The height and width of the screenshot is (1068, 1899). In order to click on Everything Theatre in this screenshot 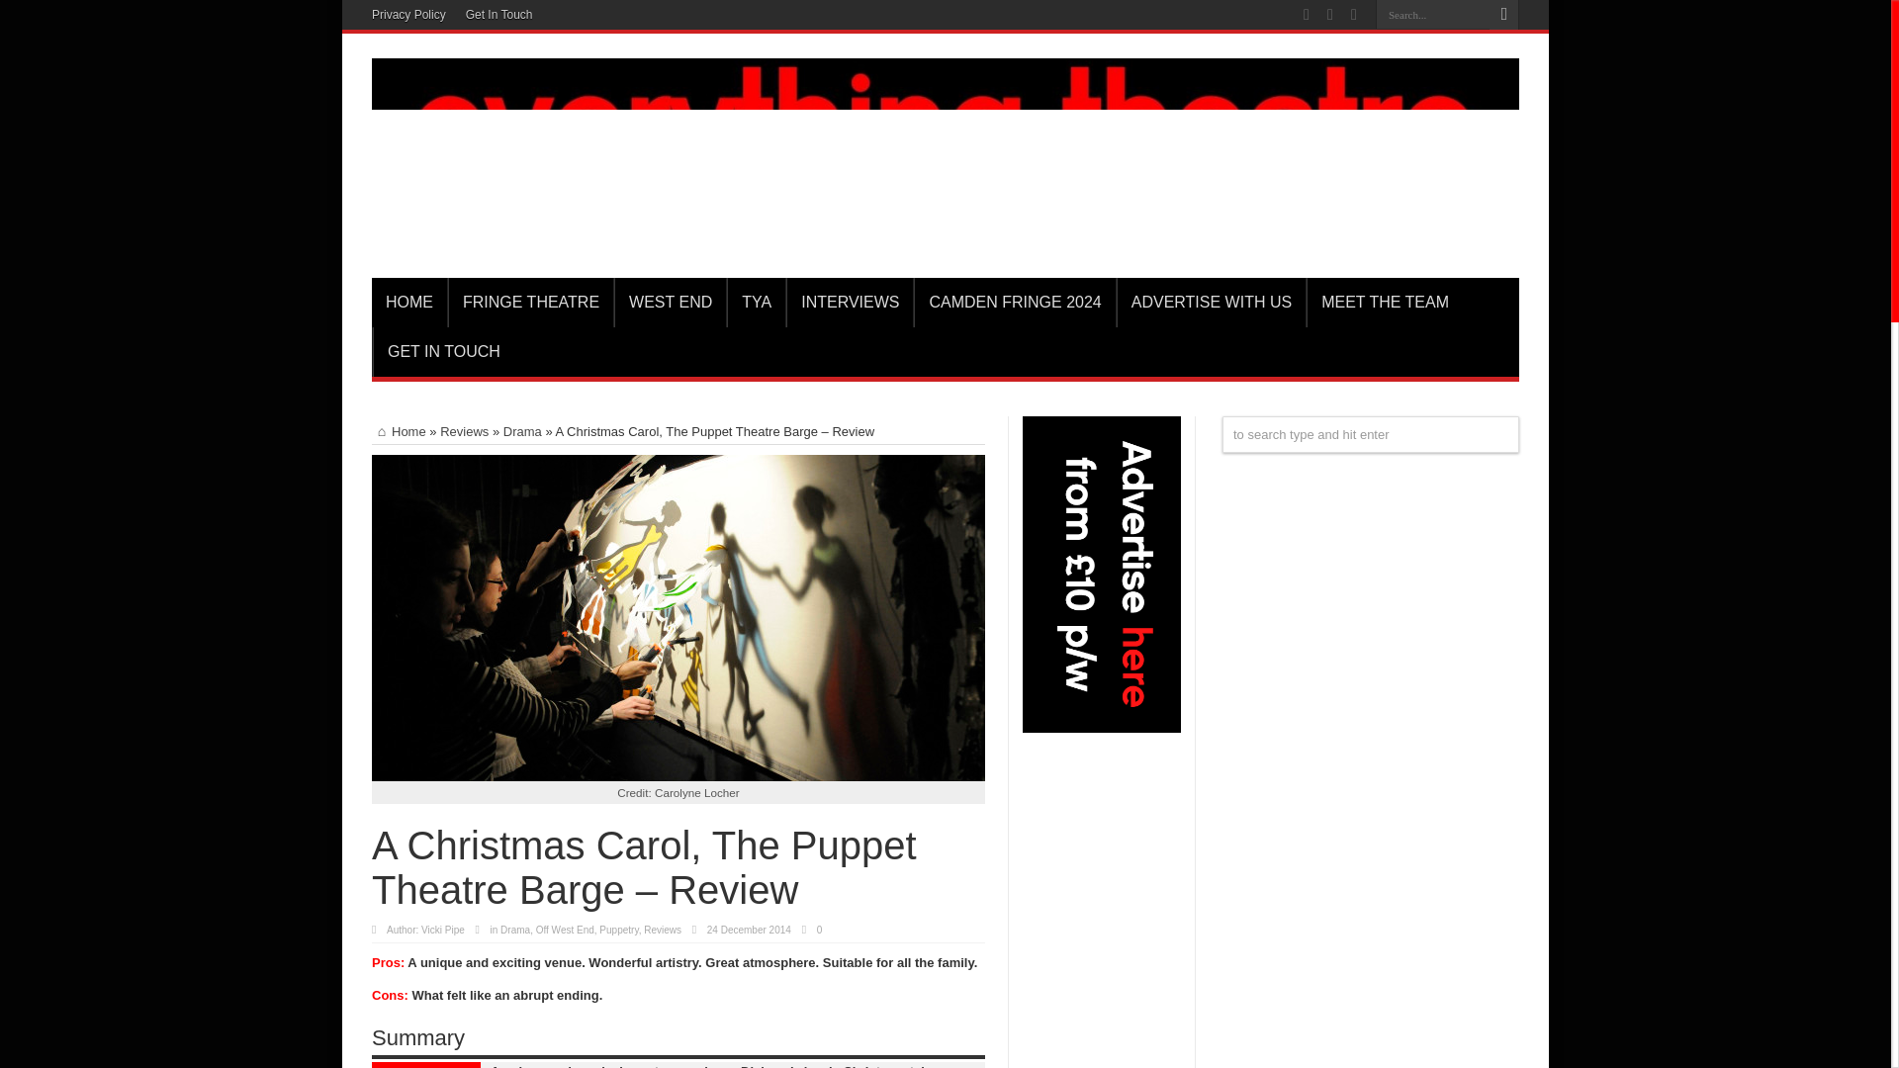, I will do `click(946, 227)`.